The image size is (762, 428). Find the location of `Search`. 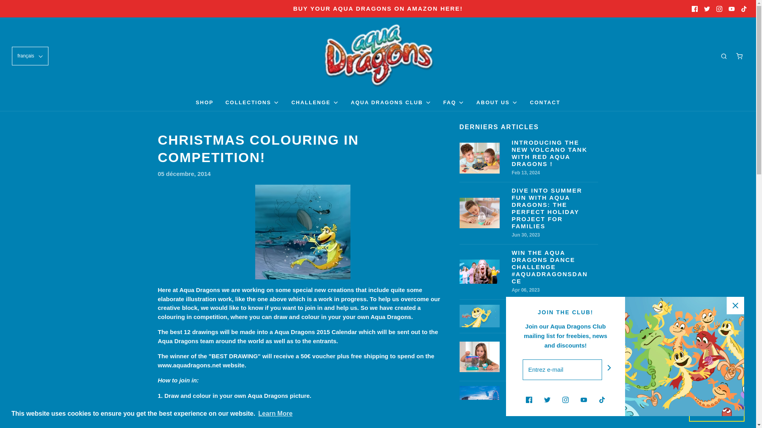

Search is located at coordinates (745, 4).